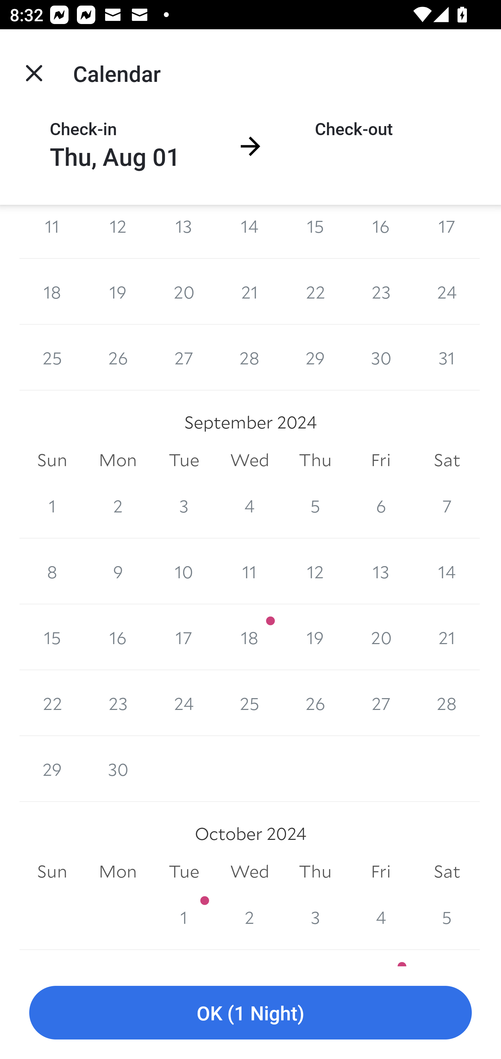 Image resolution: width=501 pixels, height=1059 pixels. I want to click on 16 16 September 2024, so click(118, 637).